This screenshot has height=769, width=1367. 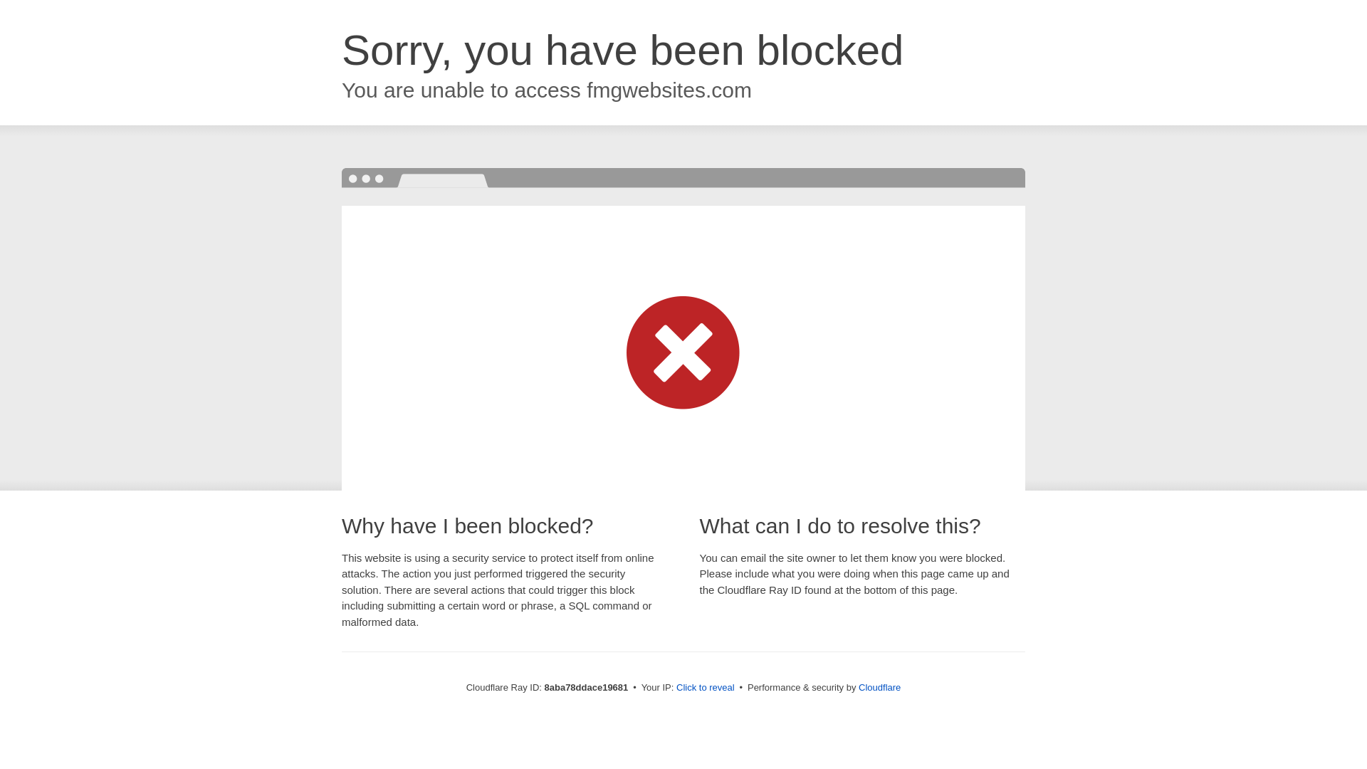 What do you see at coordinates (879, 687) in the screenshot?
I see `Cloudflare` at bounding box center [879, 687].